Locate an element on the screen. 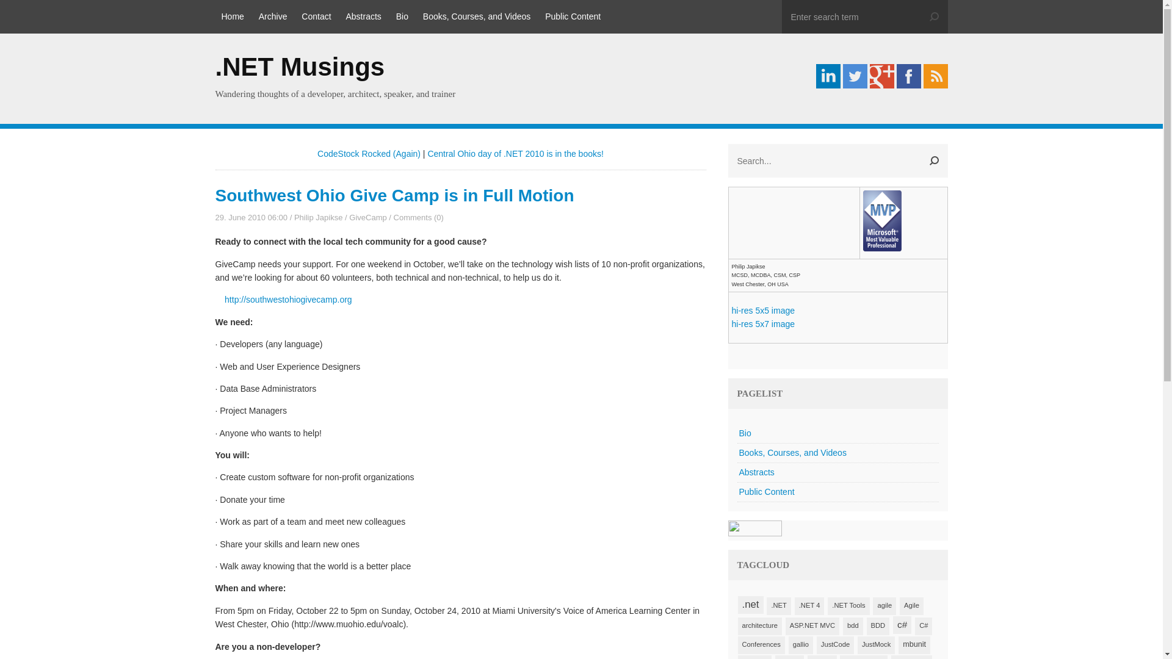 The height and width of the screenshot is (659, 1172). Southwest Ohio Give Camp is in Full Motion is located at coordinates (394, 195).